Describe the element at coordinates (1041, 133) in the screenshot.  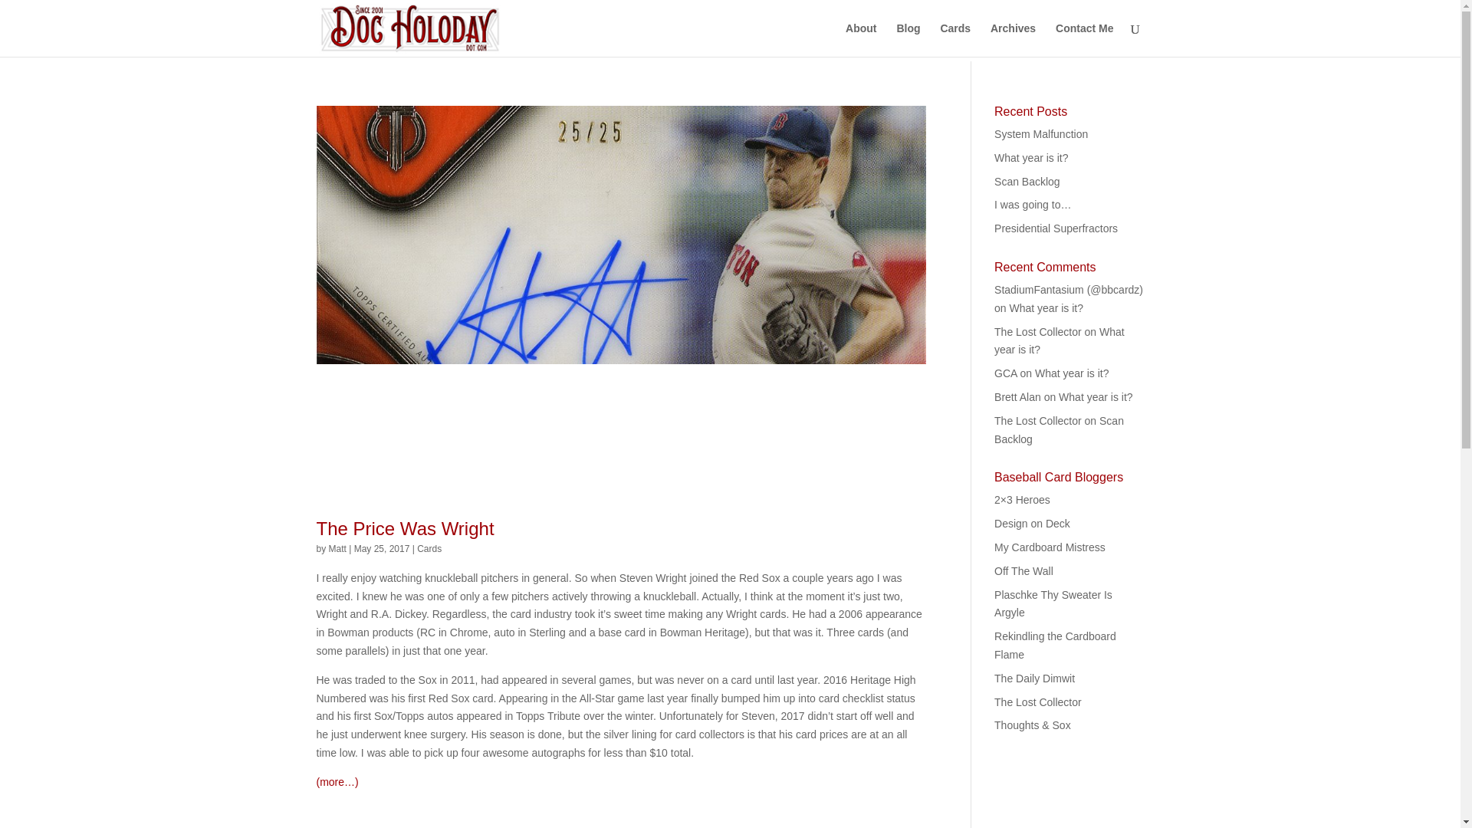
I see `System Malfunction` at that location.